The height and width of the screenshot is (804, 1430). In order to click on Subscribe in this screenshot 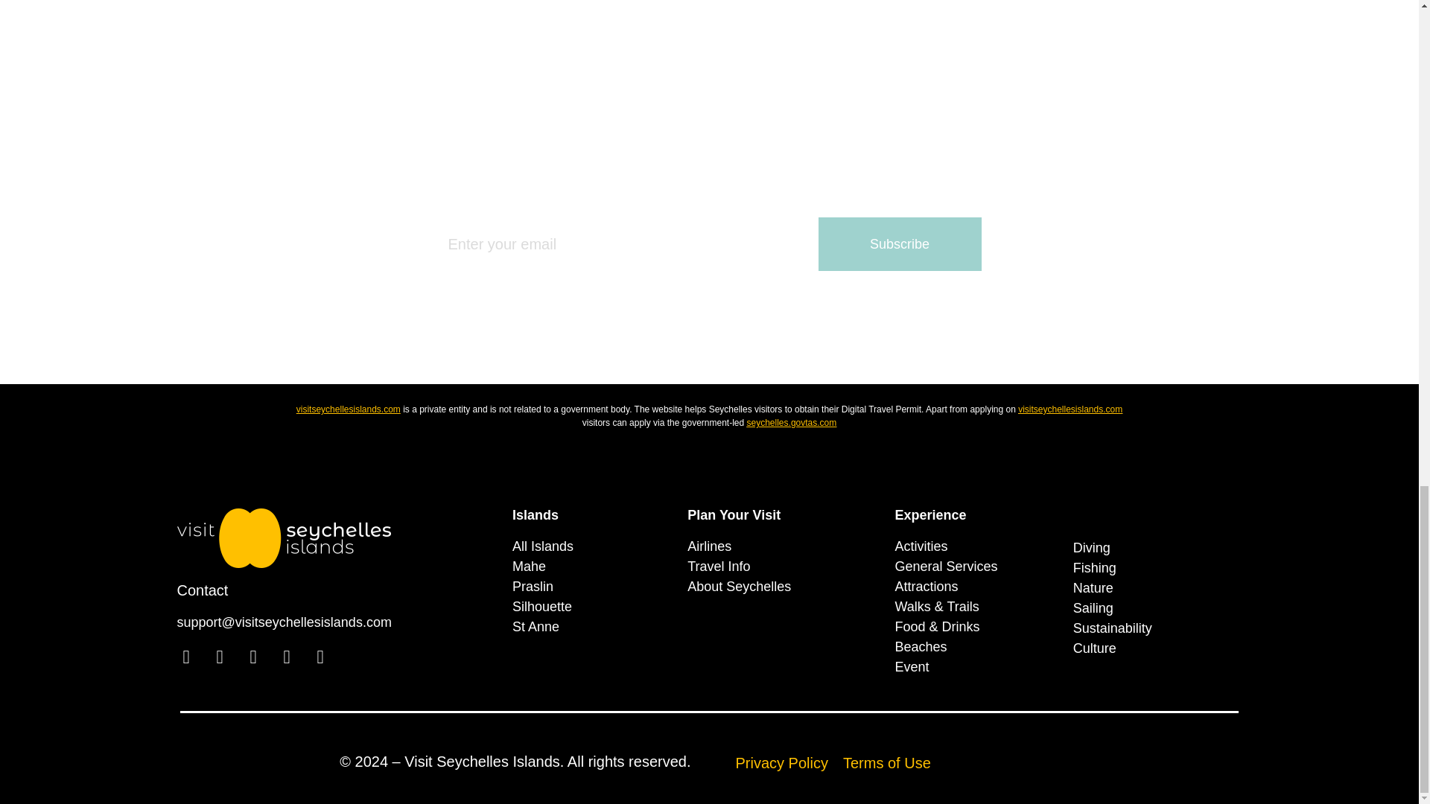, I will do `click(900, 243)`.